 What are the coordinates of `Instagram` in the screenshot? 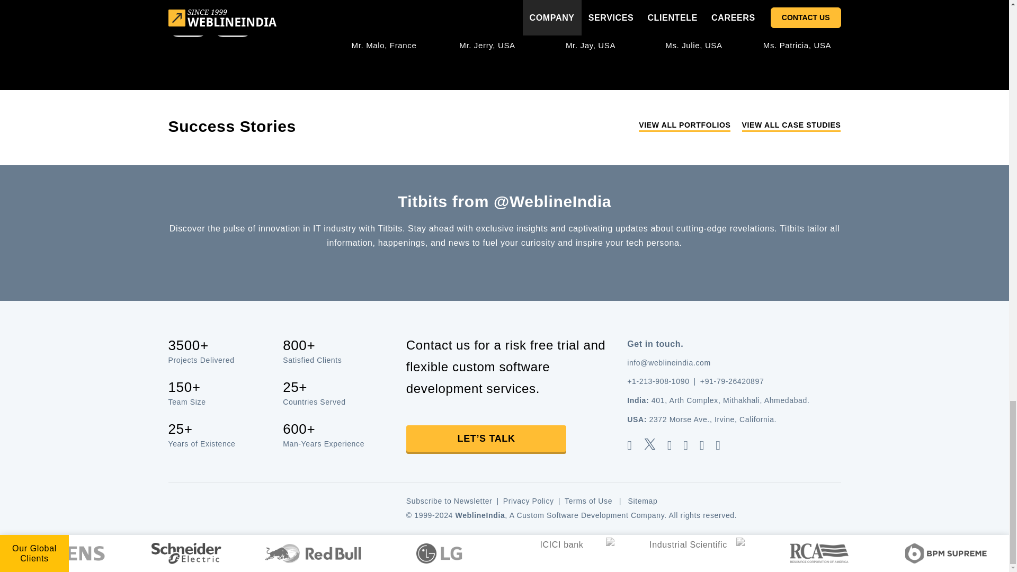 It's located at (690, 445).